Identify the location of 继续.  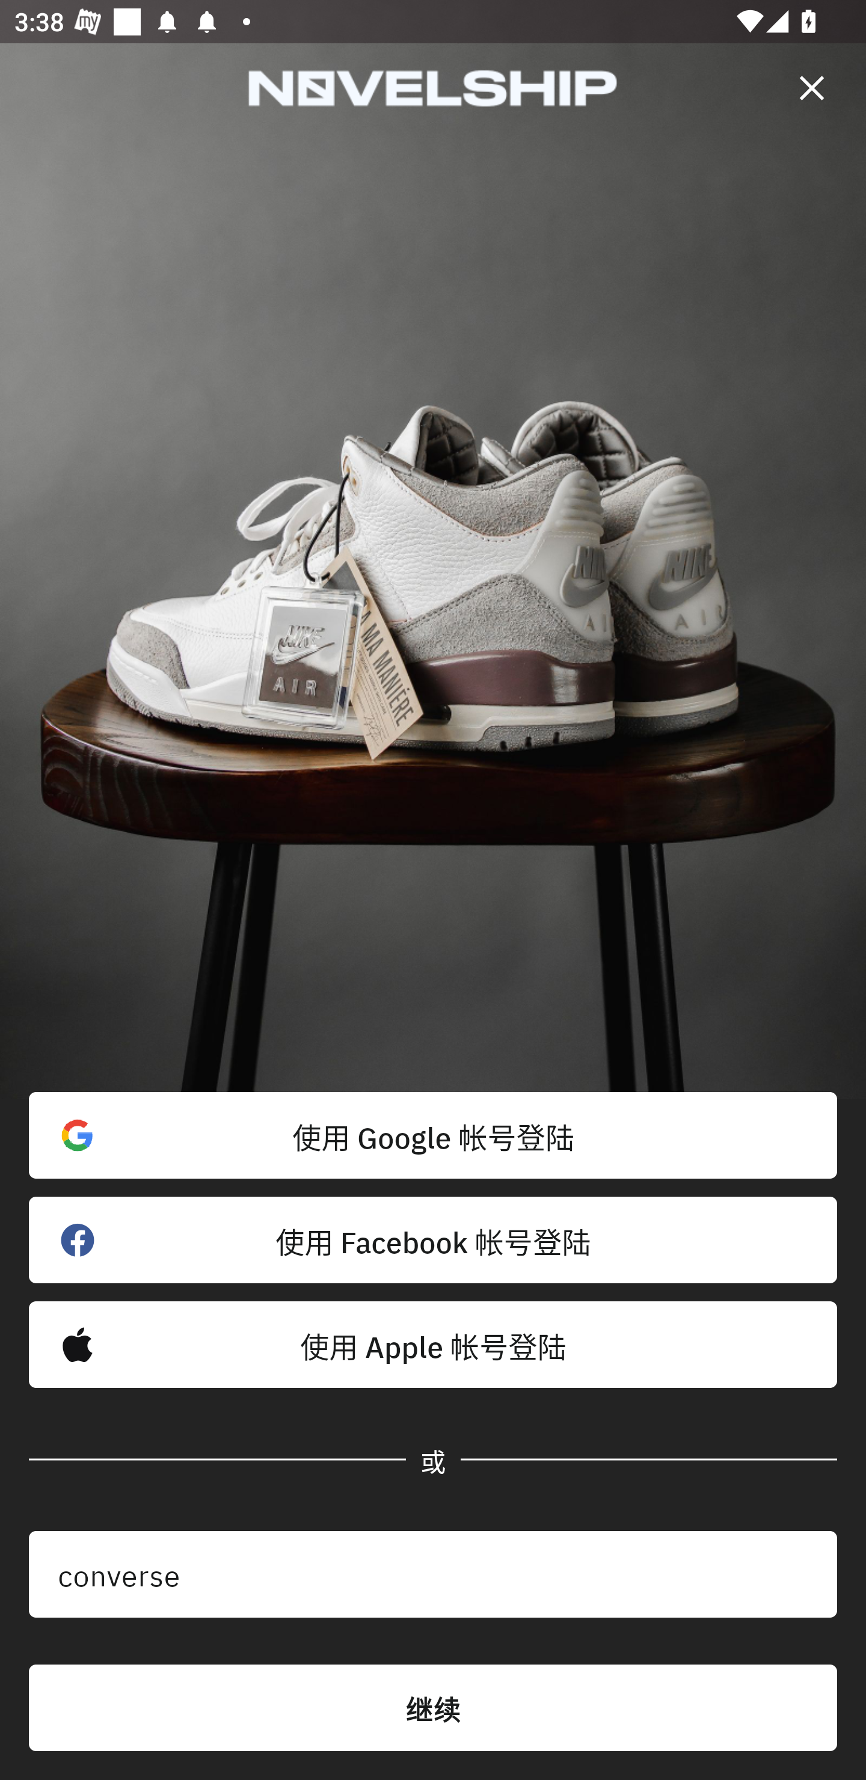
(433, 1708).